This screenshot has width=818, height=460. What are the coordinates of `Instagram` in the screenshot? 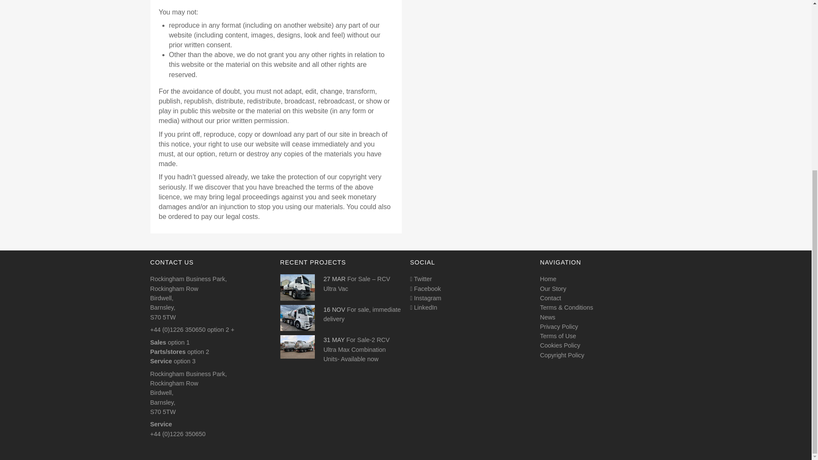 It's located at (425, 298).